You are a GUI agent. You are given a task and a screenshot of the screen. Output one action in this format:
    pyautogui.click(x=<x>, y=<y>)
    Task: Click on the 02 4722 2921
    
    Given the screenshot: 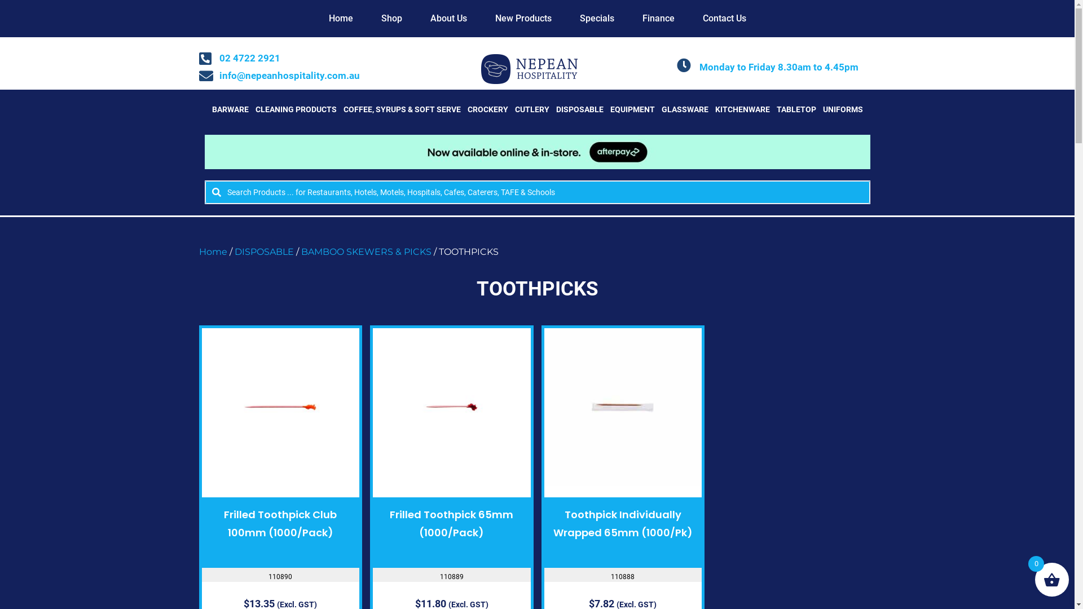 What is the action you would take?
    pyautogui.click(x=308, y=59)
    